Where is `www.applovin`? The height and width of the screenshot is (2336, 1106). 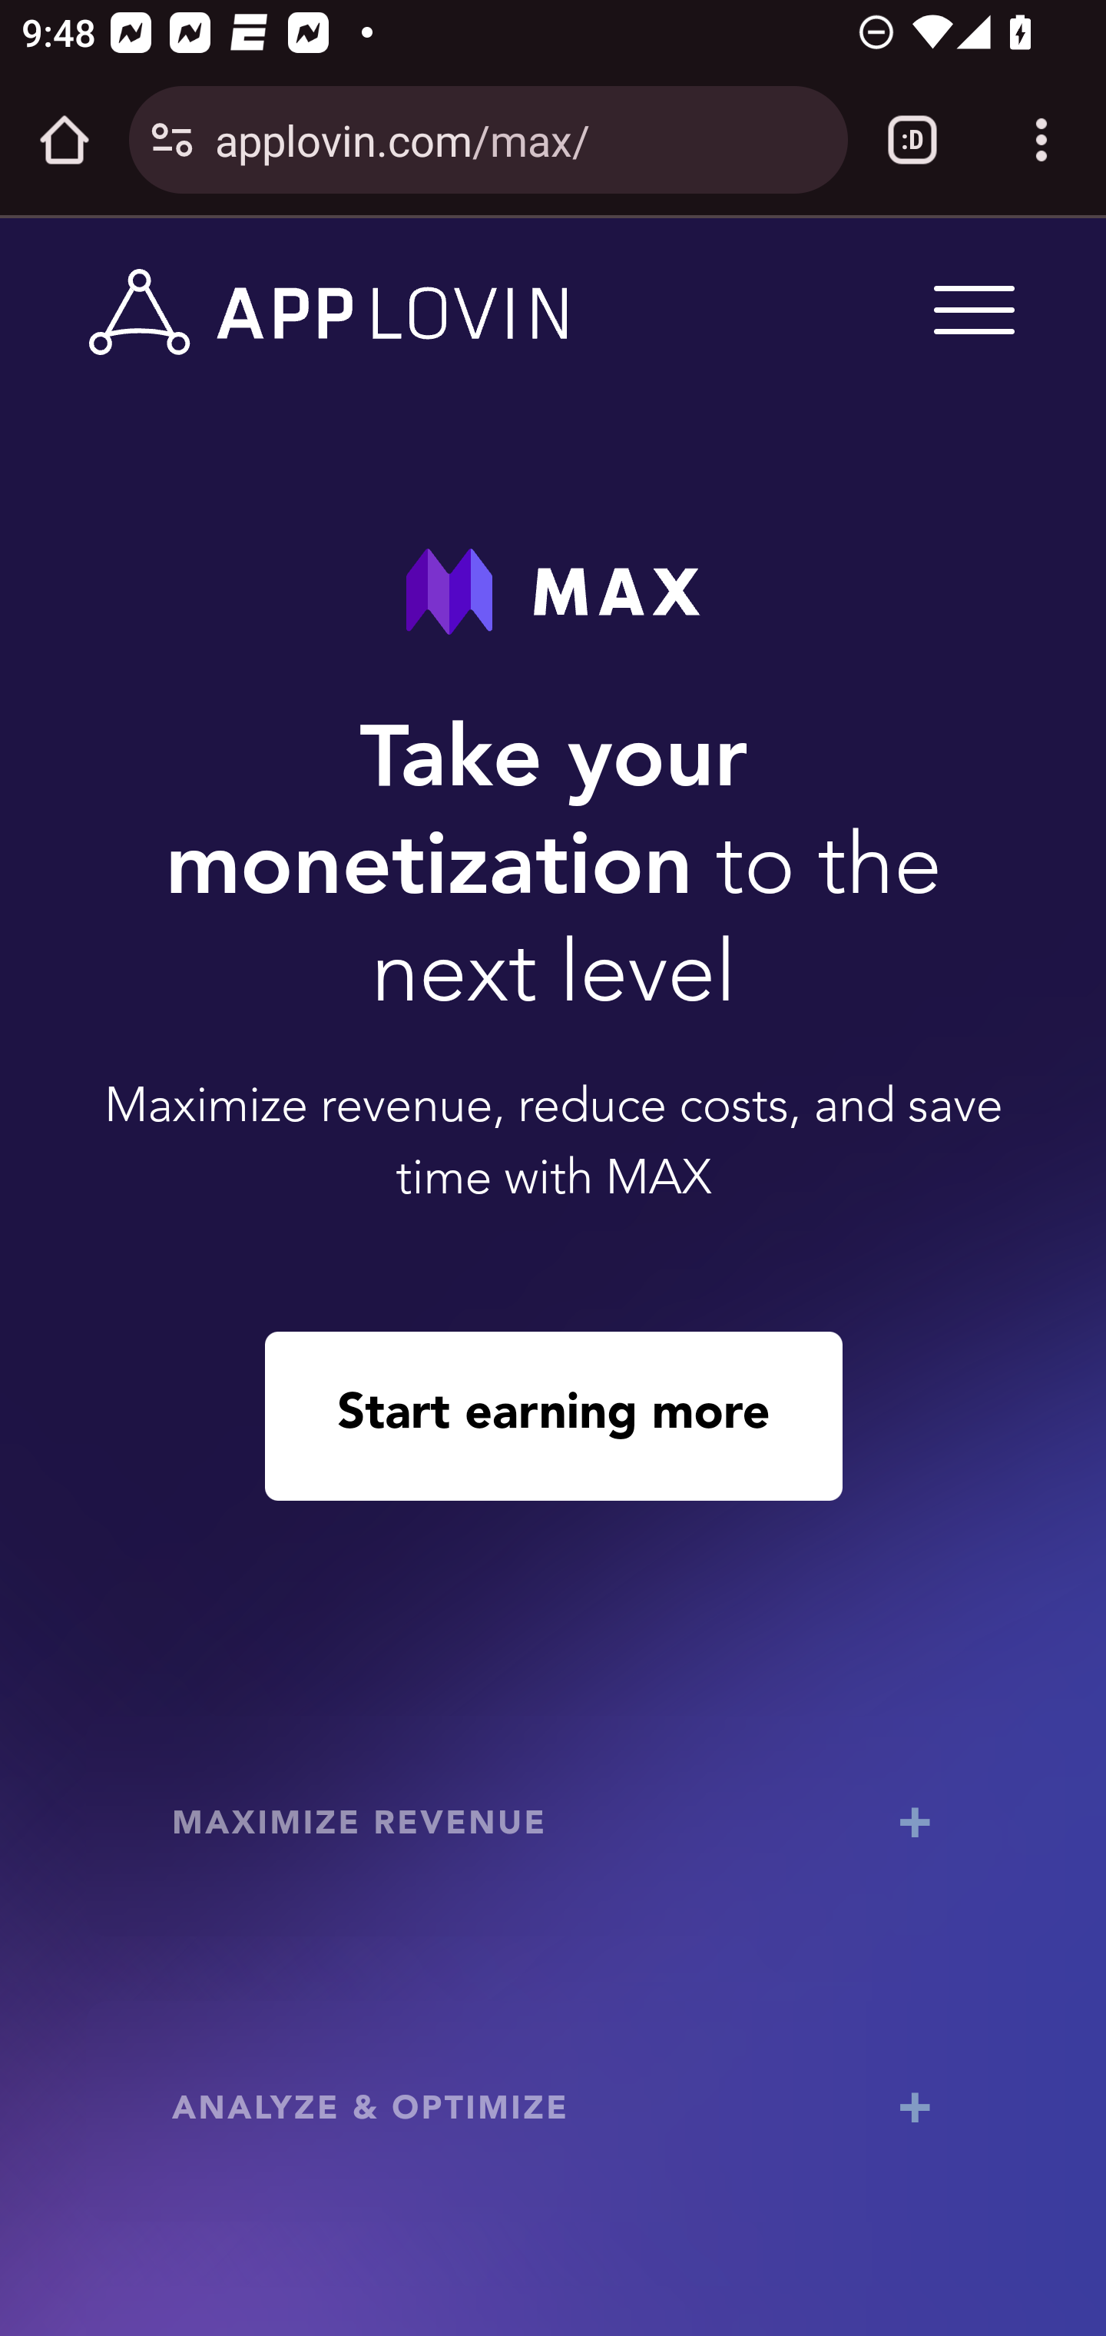
www.applovin is located at coordinates (329, 313).